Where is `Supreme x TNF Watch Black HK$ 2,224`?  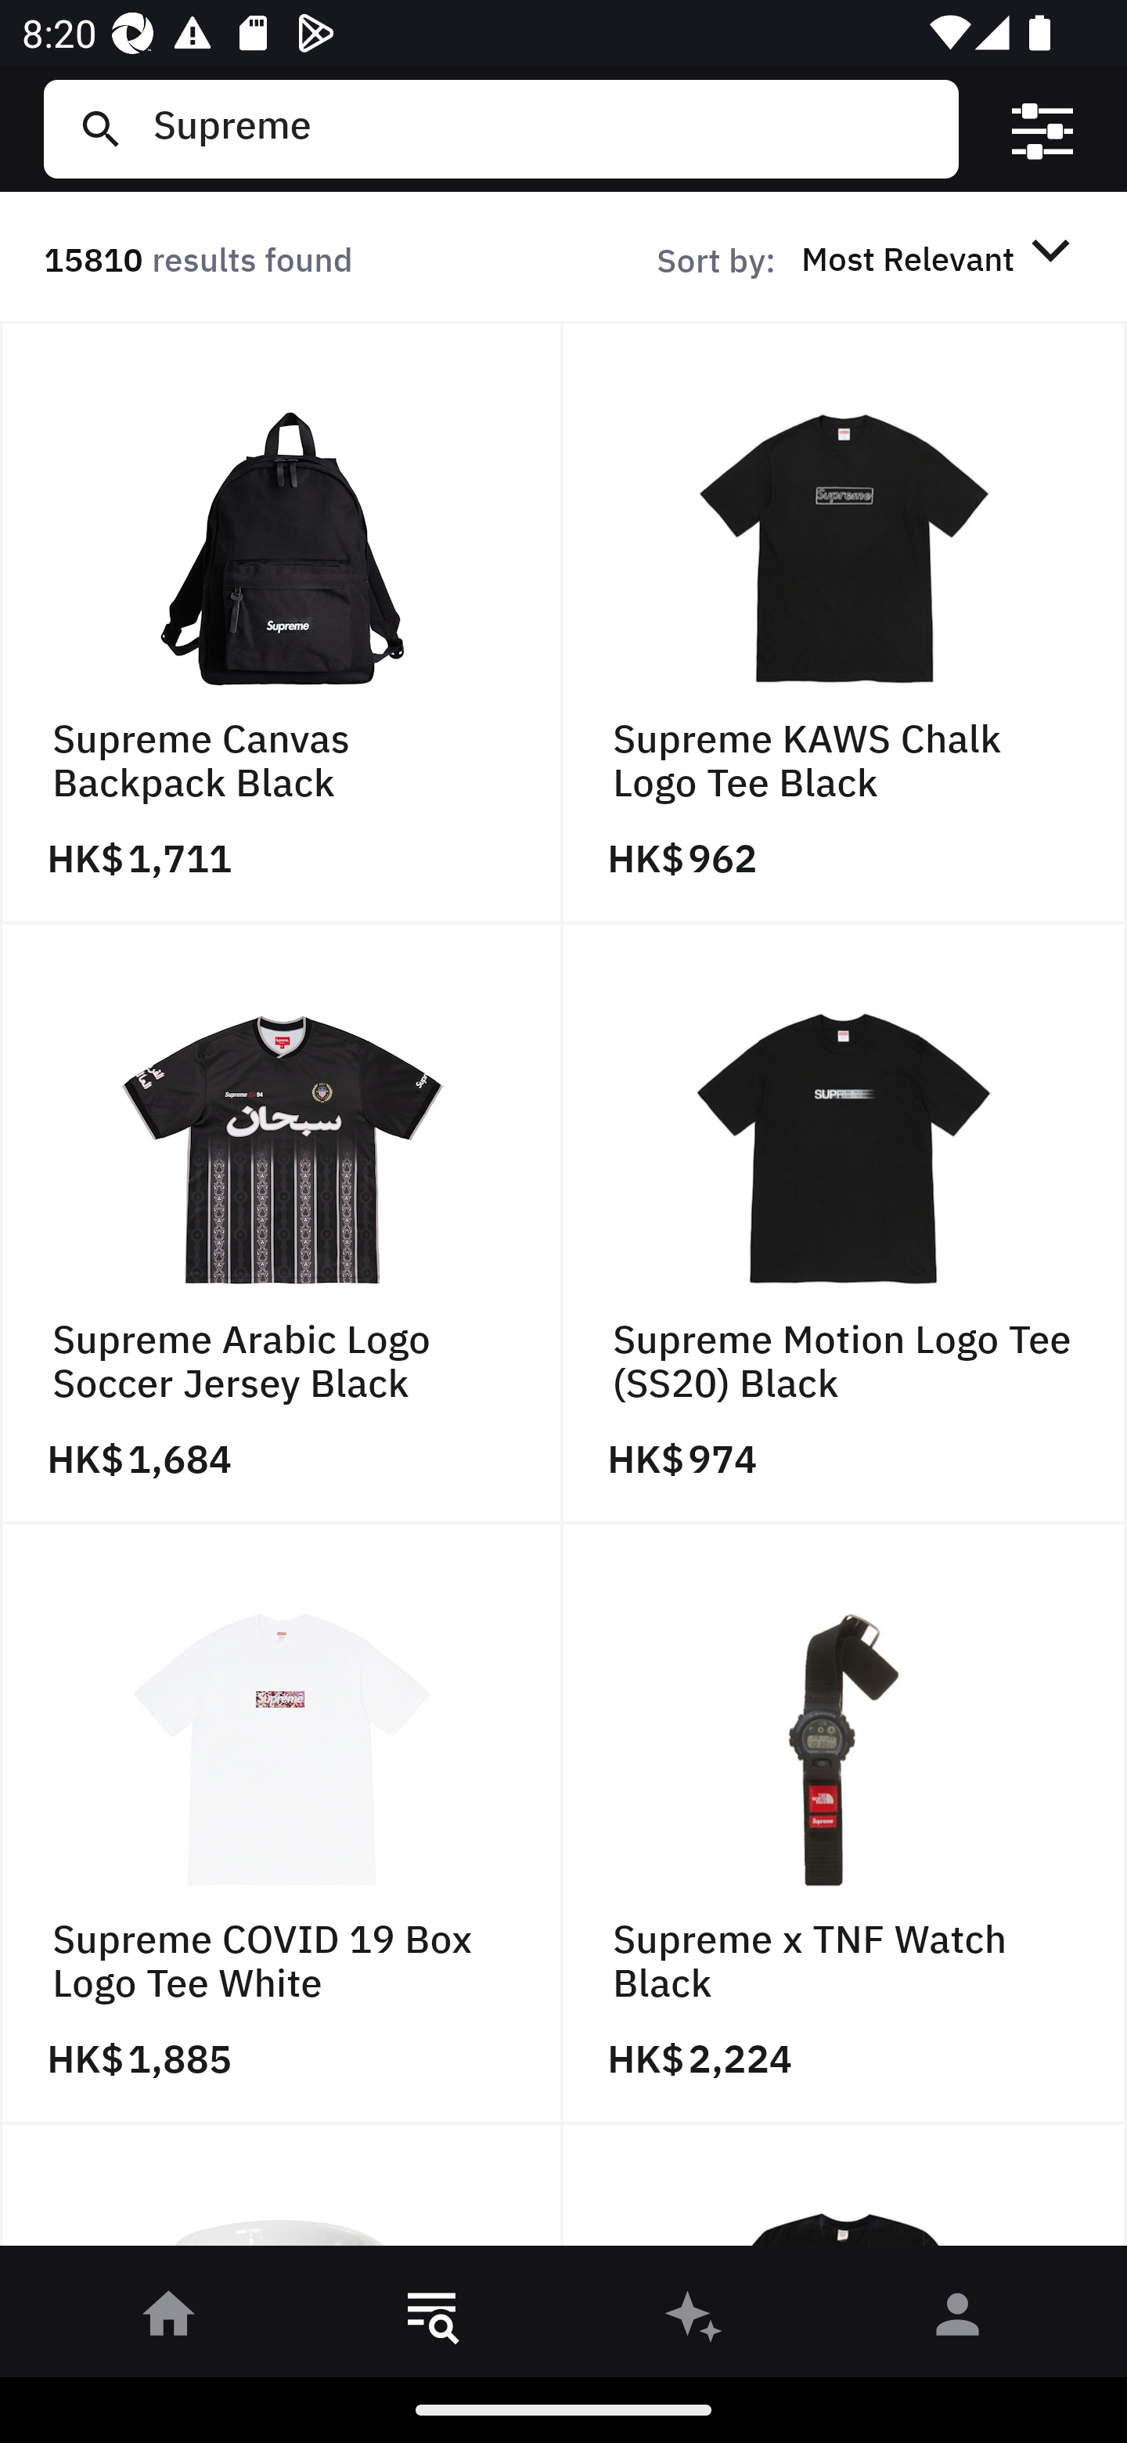 Supreme x TNF Watch Black HK$ 2,224 is located at coordinates (845, 1824).